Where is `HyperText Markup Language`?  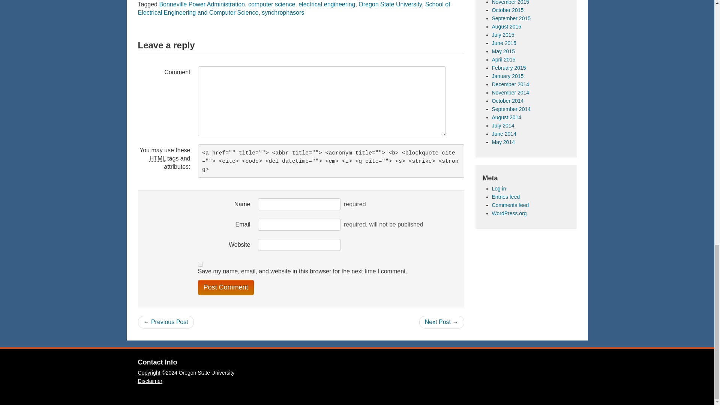 HyperText Markup Language is located at coordinates (157, 158).